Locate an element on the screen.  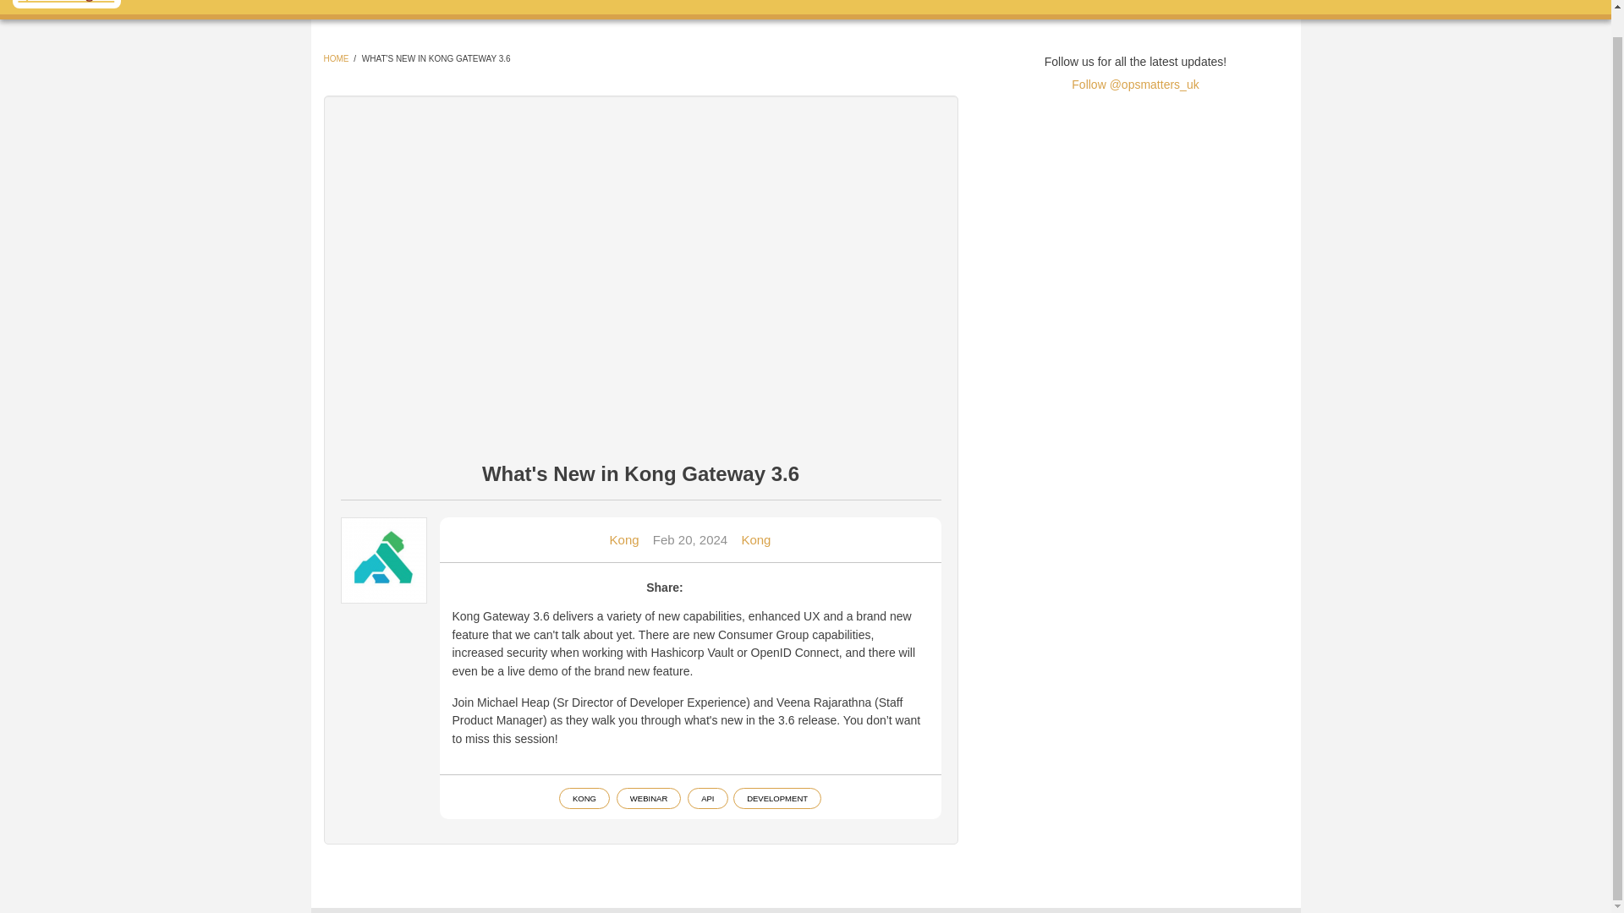
WEBINAR is located at coordinates (648, 798).